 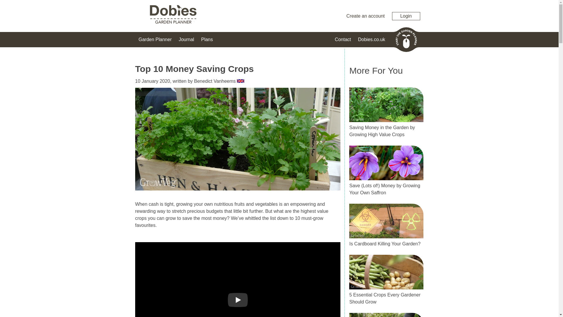 I want to click on Garden Planner, so click(x=155, y=39).